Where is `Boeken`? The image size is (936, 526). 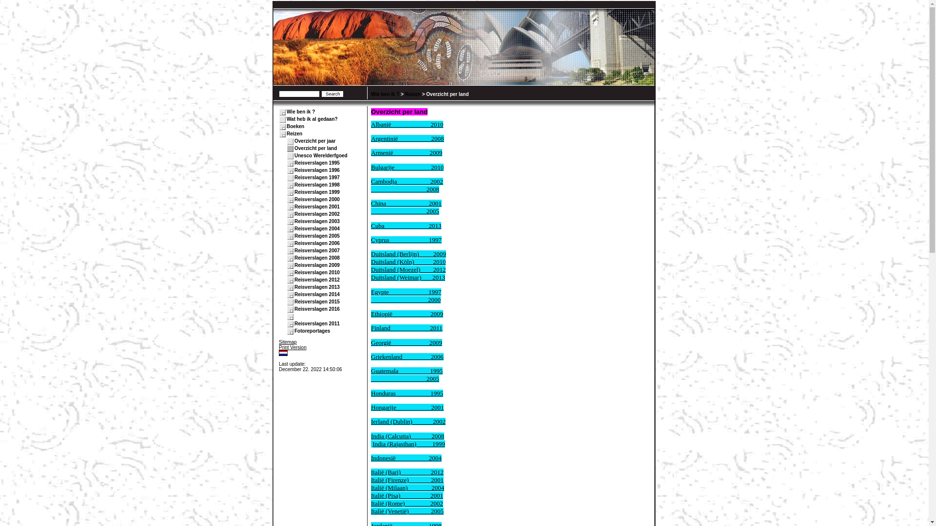 Boeken is located at coordinates (295, 127).